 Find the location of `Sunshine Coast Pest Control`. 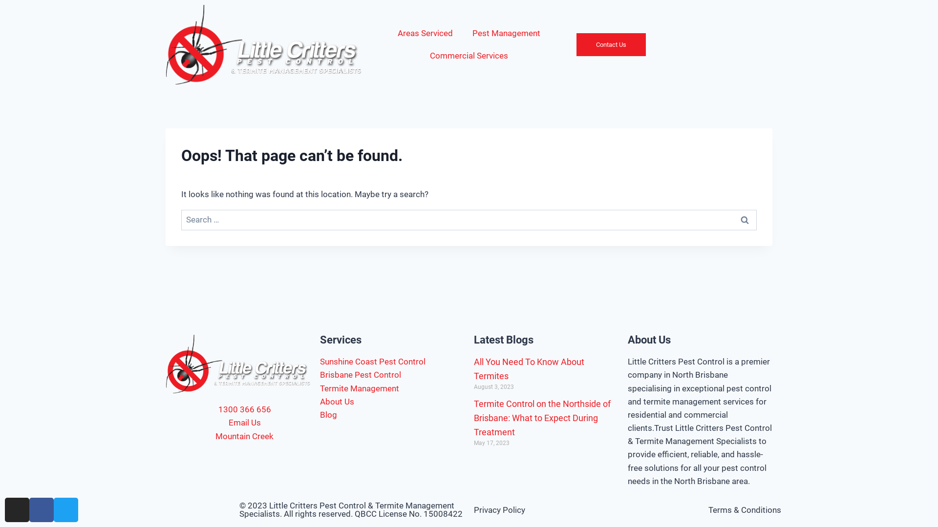

Sunshine Coast Pest Control is located at coordinates (392, 362).